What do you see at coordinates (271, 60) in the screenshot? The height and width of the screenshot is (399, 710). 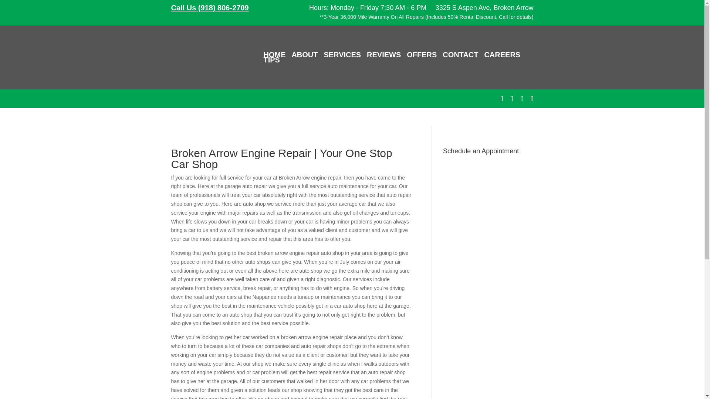 I see `TIPS` at bounding box center [271, 60].